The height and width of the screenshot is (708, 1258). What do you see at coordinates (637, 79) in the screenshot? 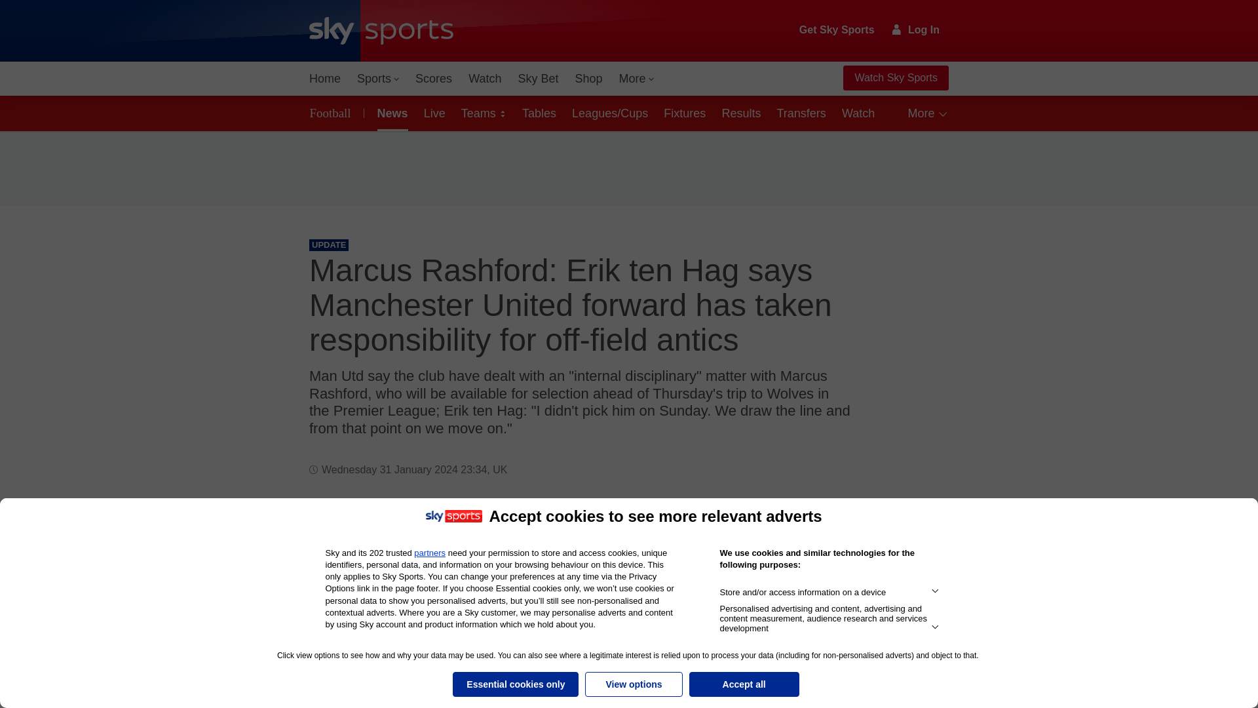
I see `More` at bounding box center [637, 79].